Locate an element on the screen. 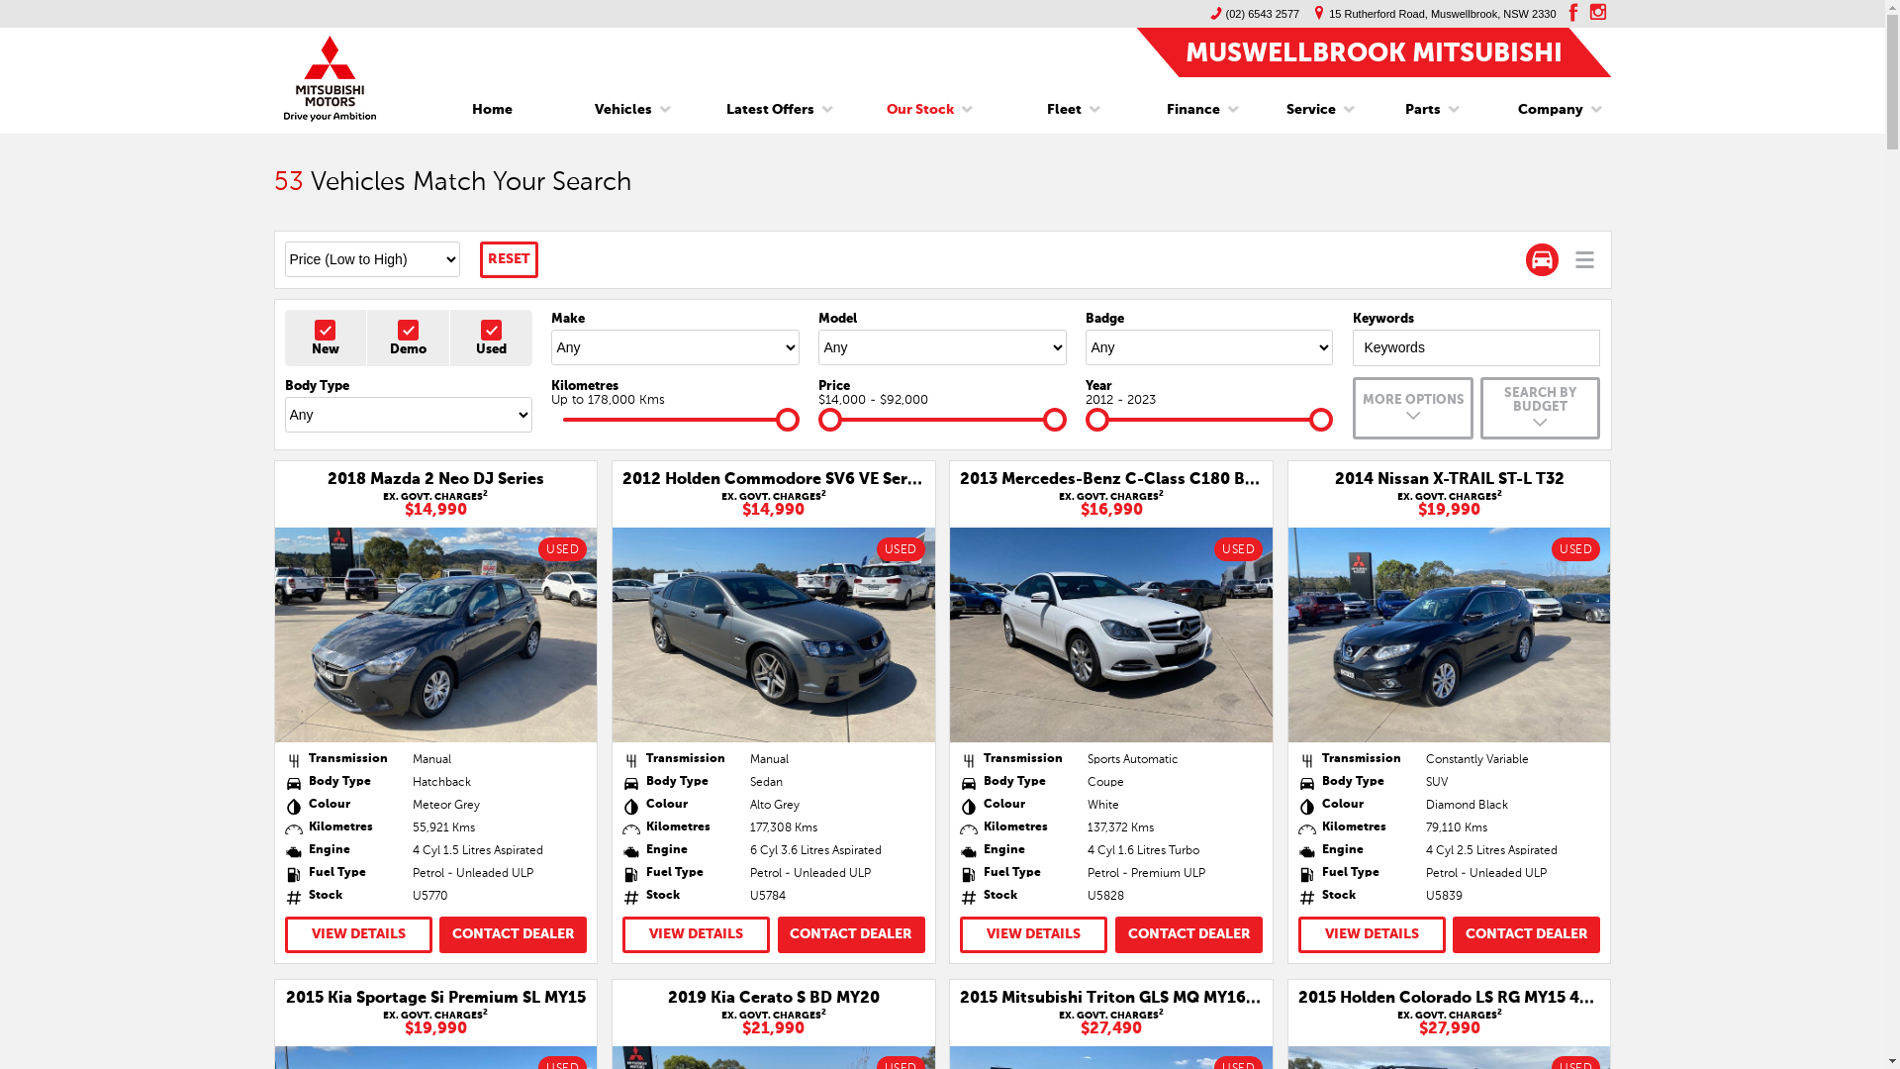 The width and height of the screenshot is (1900, 1069). SEARCH BY BUDGET is located at coordinates (1540, 408).